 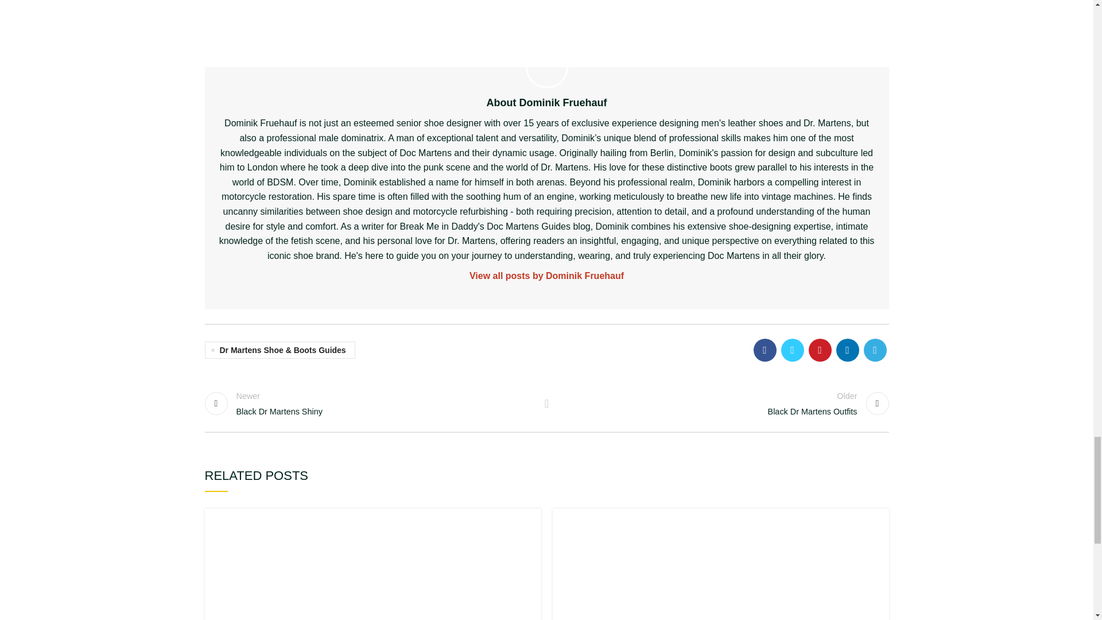 I want to click on Back to list, so click(x=546, y=403).